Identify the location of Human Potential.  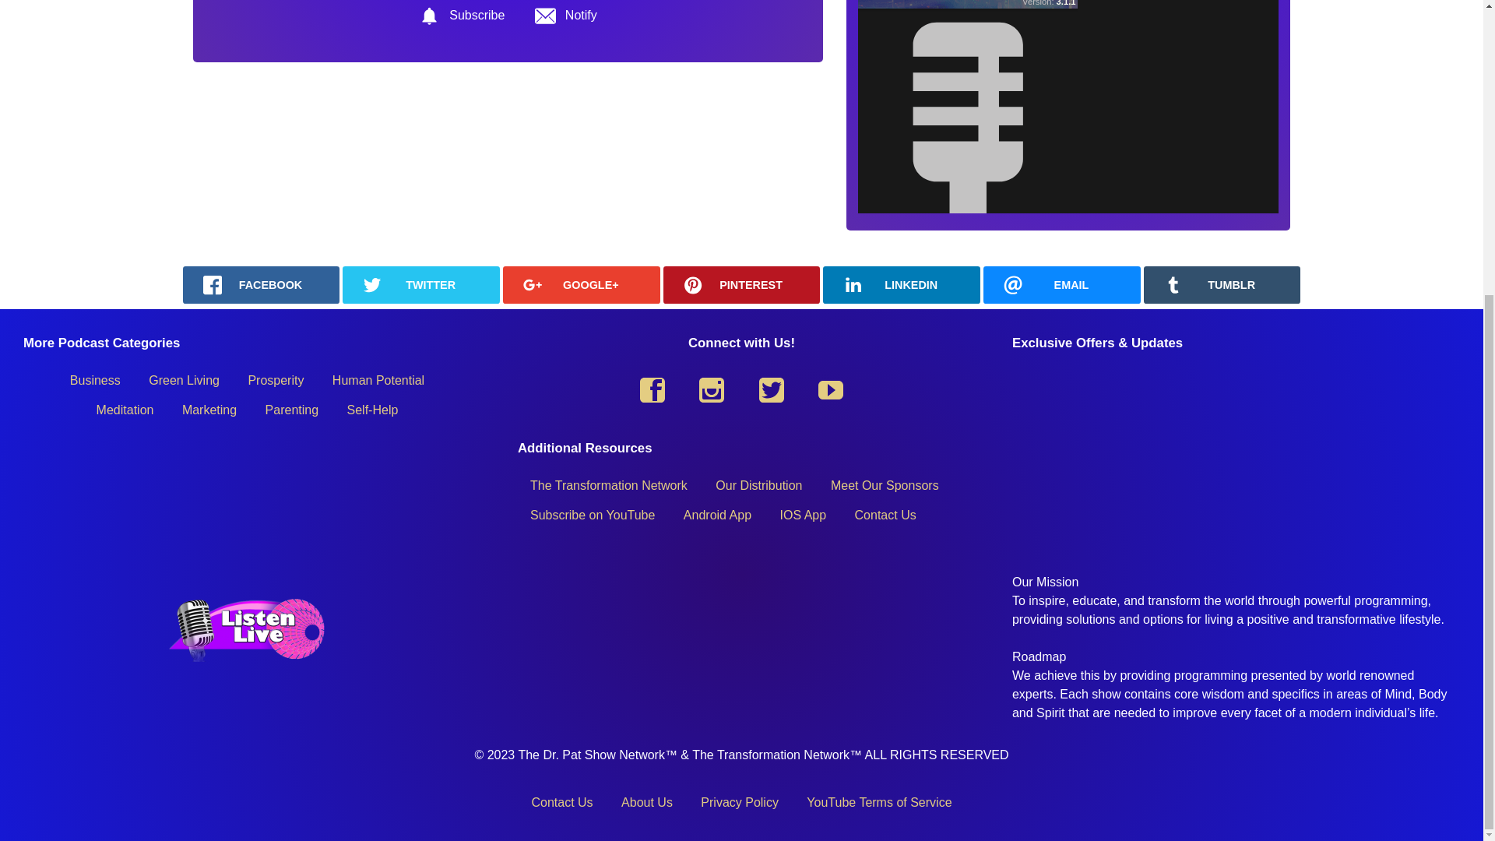
(378, 380).